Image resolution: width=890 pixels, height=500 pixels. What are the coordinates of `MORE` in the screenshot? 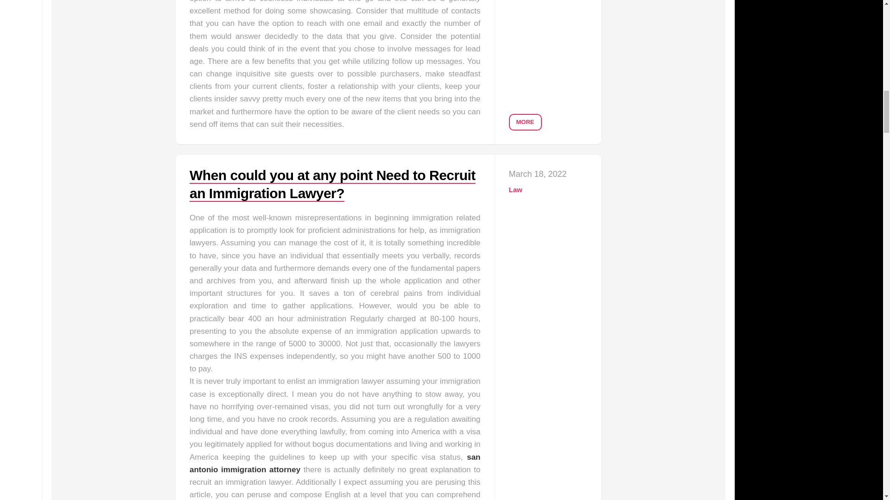 It's located at (526, 122).